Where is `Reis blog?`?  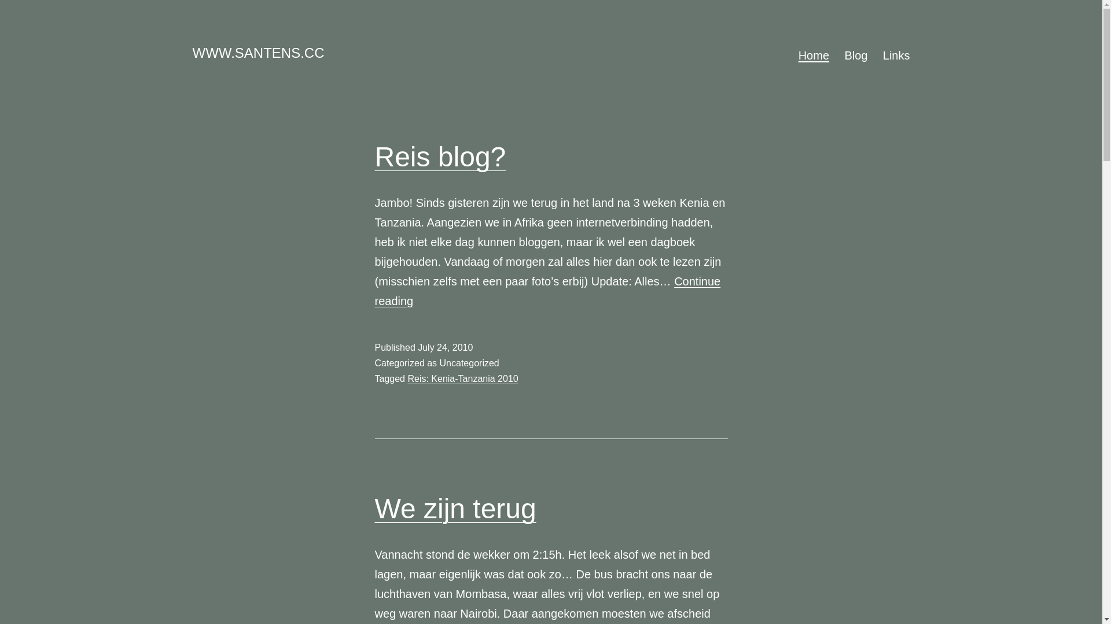
Reis blog? is located at coordinates (441, 157).